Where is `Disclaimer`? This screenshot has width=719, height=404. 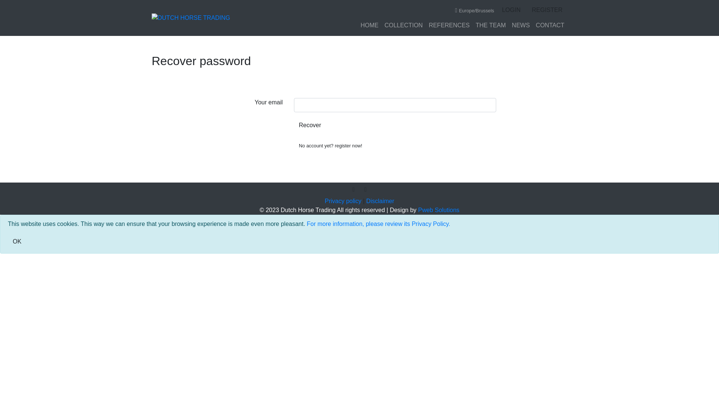
Disclaimer is located at coordinates (380, 201).